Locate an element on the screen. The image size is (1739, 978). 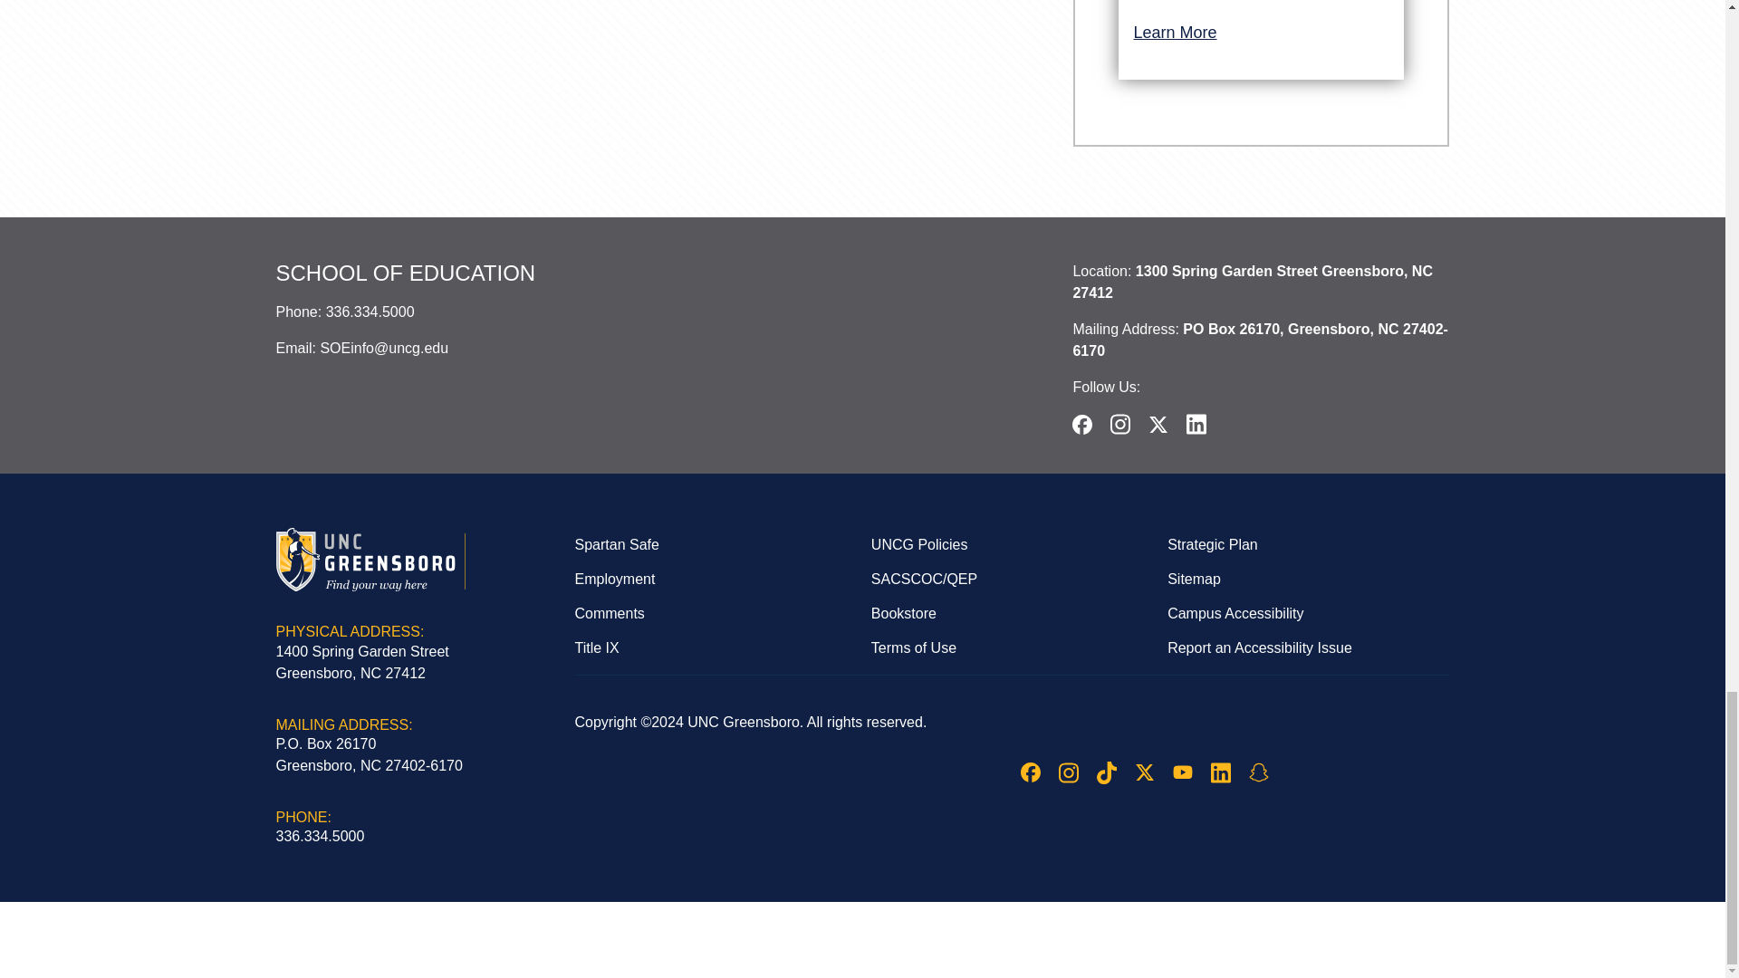
YouTube icon is located at coordinates (1181, 772).